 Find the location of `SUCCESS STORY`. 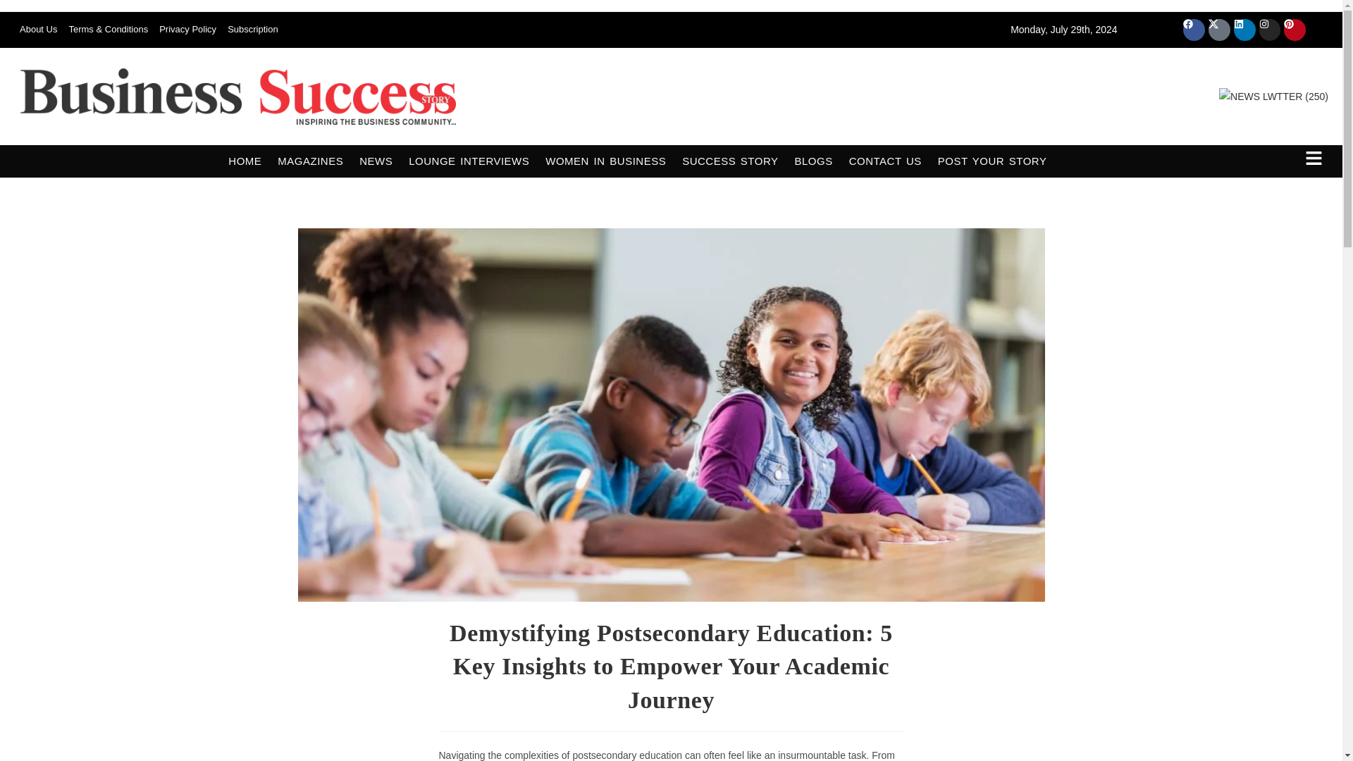

SUCCESS STORY is located at coordinates (730, 161).